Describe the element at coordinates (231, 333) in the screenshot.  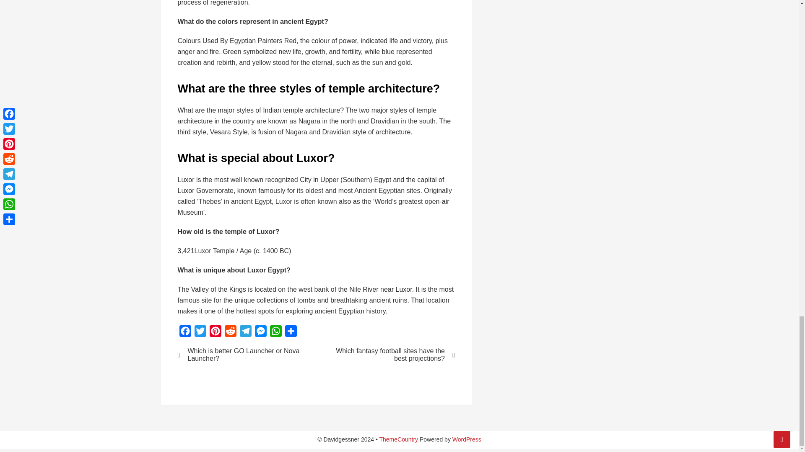
I see `Reddit` at that location.